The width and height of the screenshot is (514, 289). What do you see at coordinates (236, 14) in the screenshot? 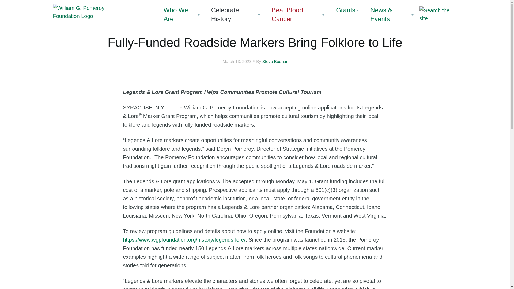
I see `Celebrate History` at bounding box center [236, 14].